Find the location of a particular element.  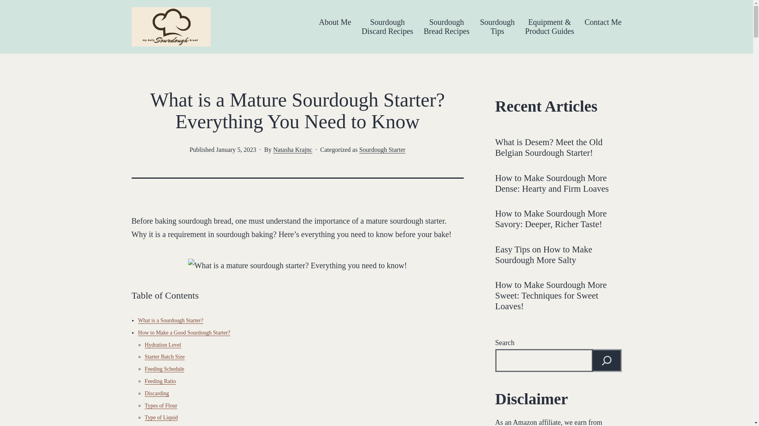

Sourdough Starter is located at coordinates (164, 357).